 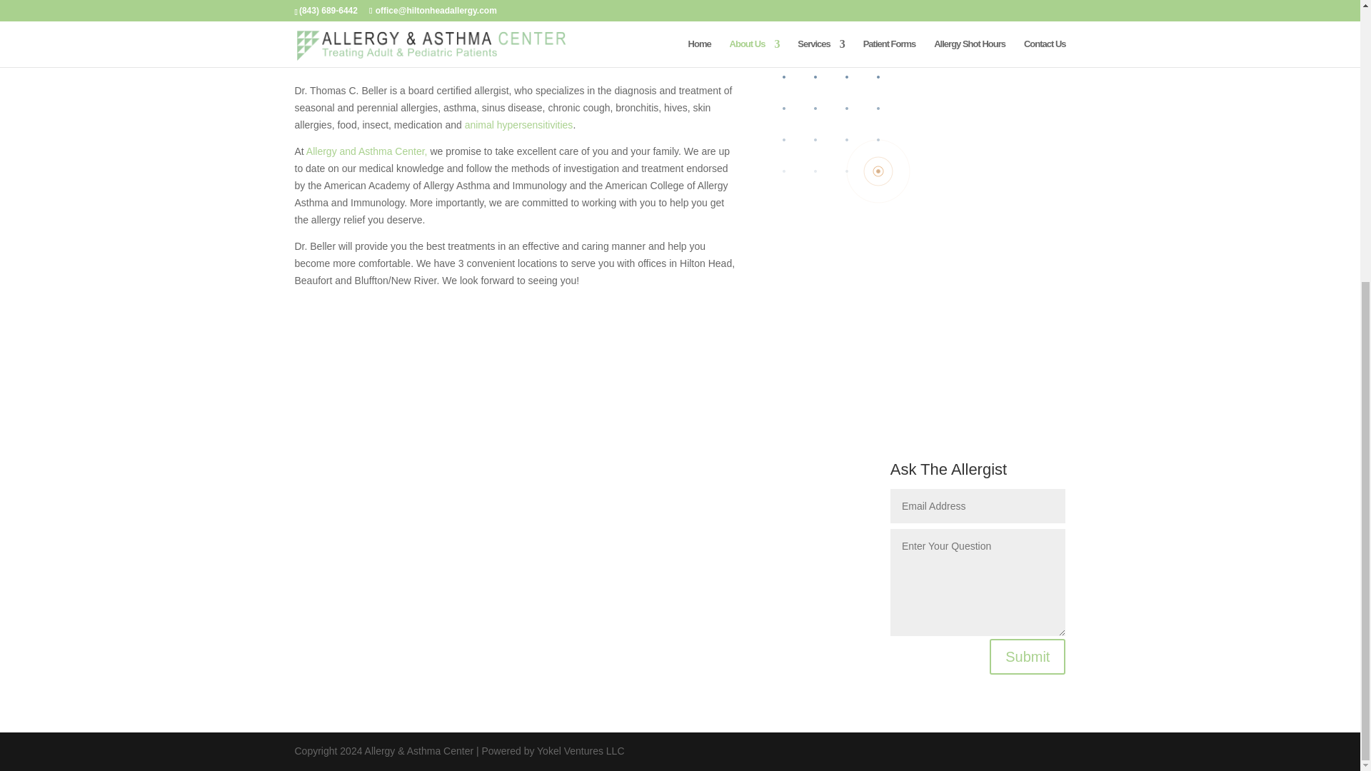 I want to click on Submit, so click(x=1027, y=657).